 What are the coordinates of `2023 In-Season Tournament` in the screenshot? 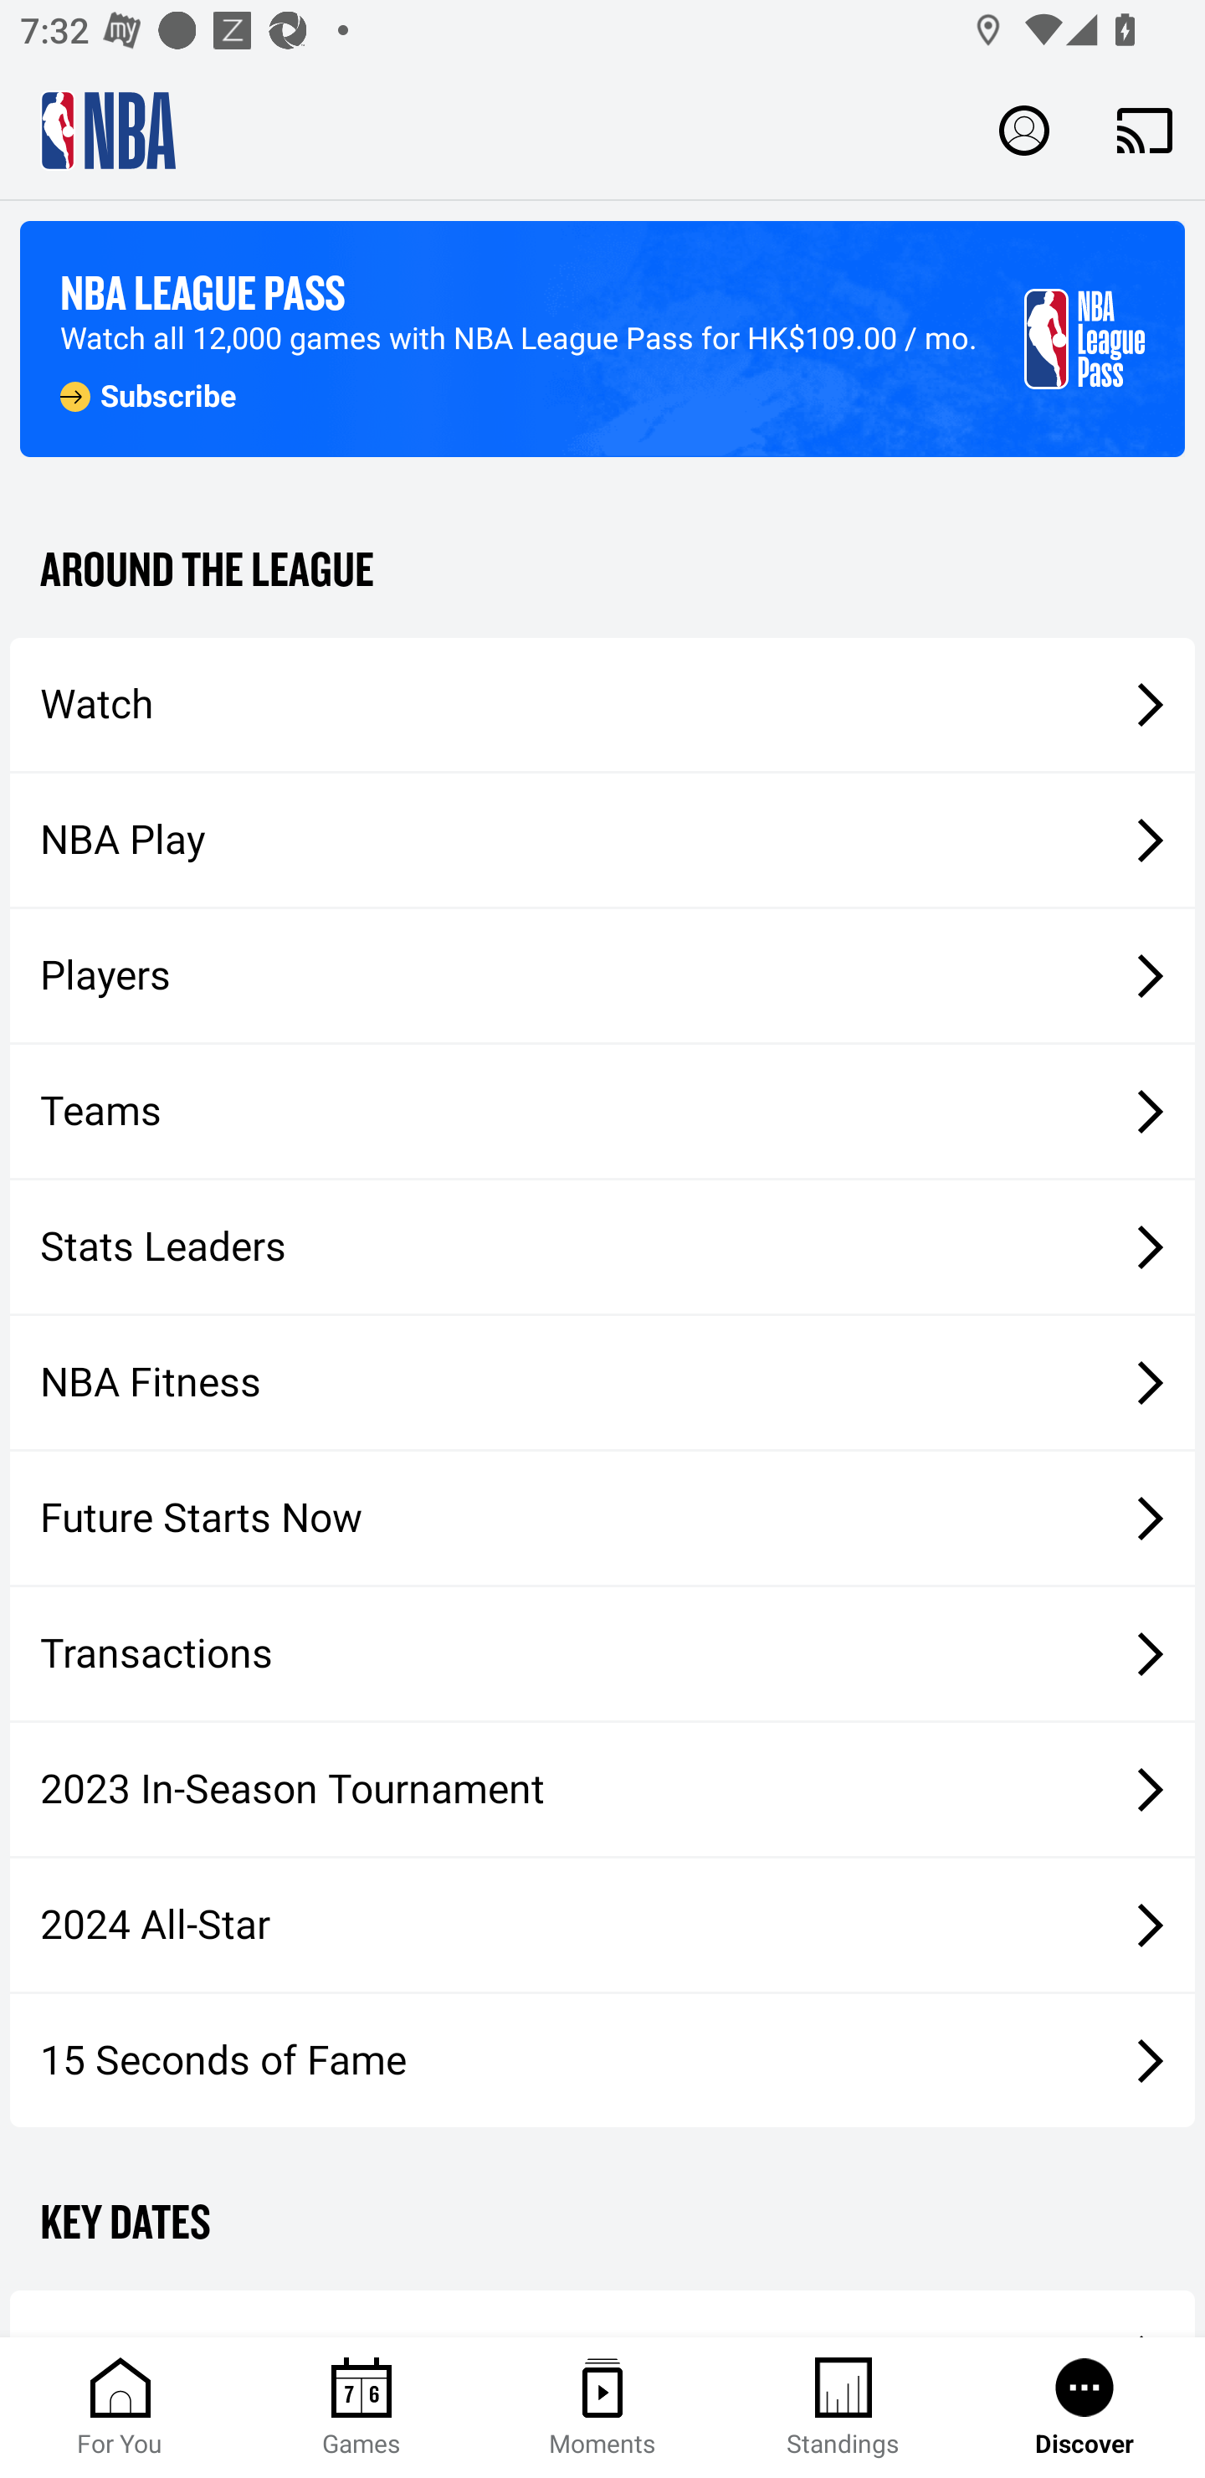 It's located at (602, 1789).